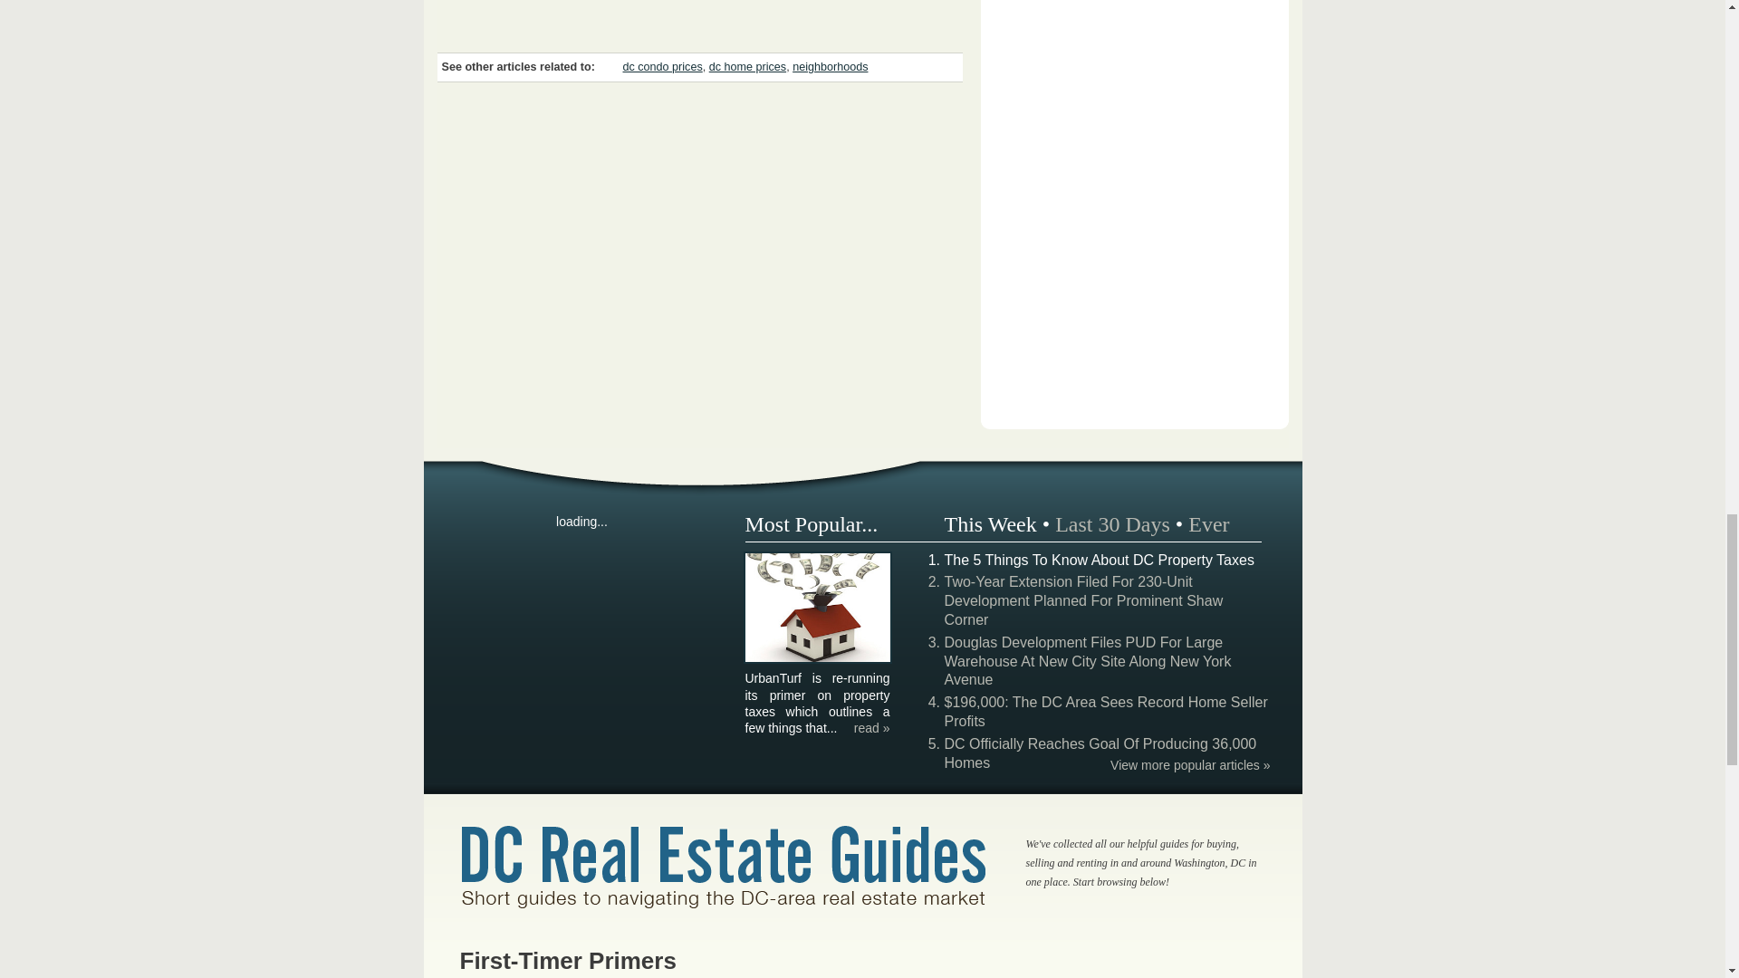  I want to click on neighborhoods, so click(830, 67).